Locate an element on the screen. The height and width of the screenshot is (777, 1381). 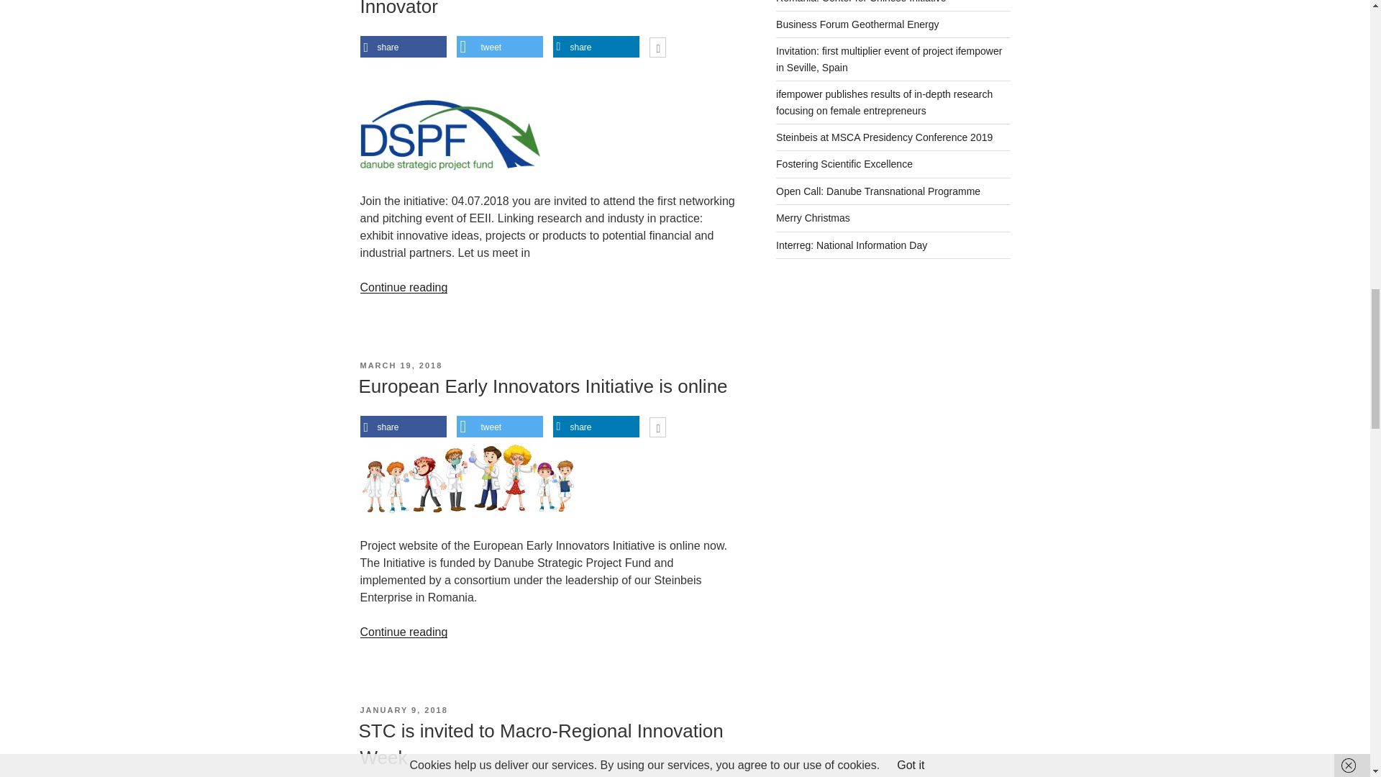
share is located at coordinates (596, 427).